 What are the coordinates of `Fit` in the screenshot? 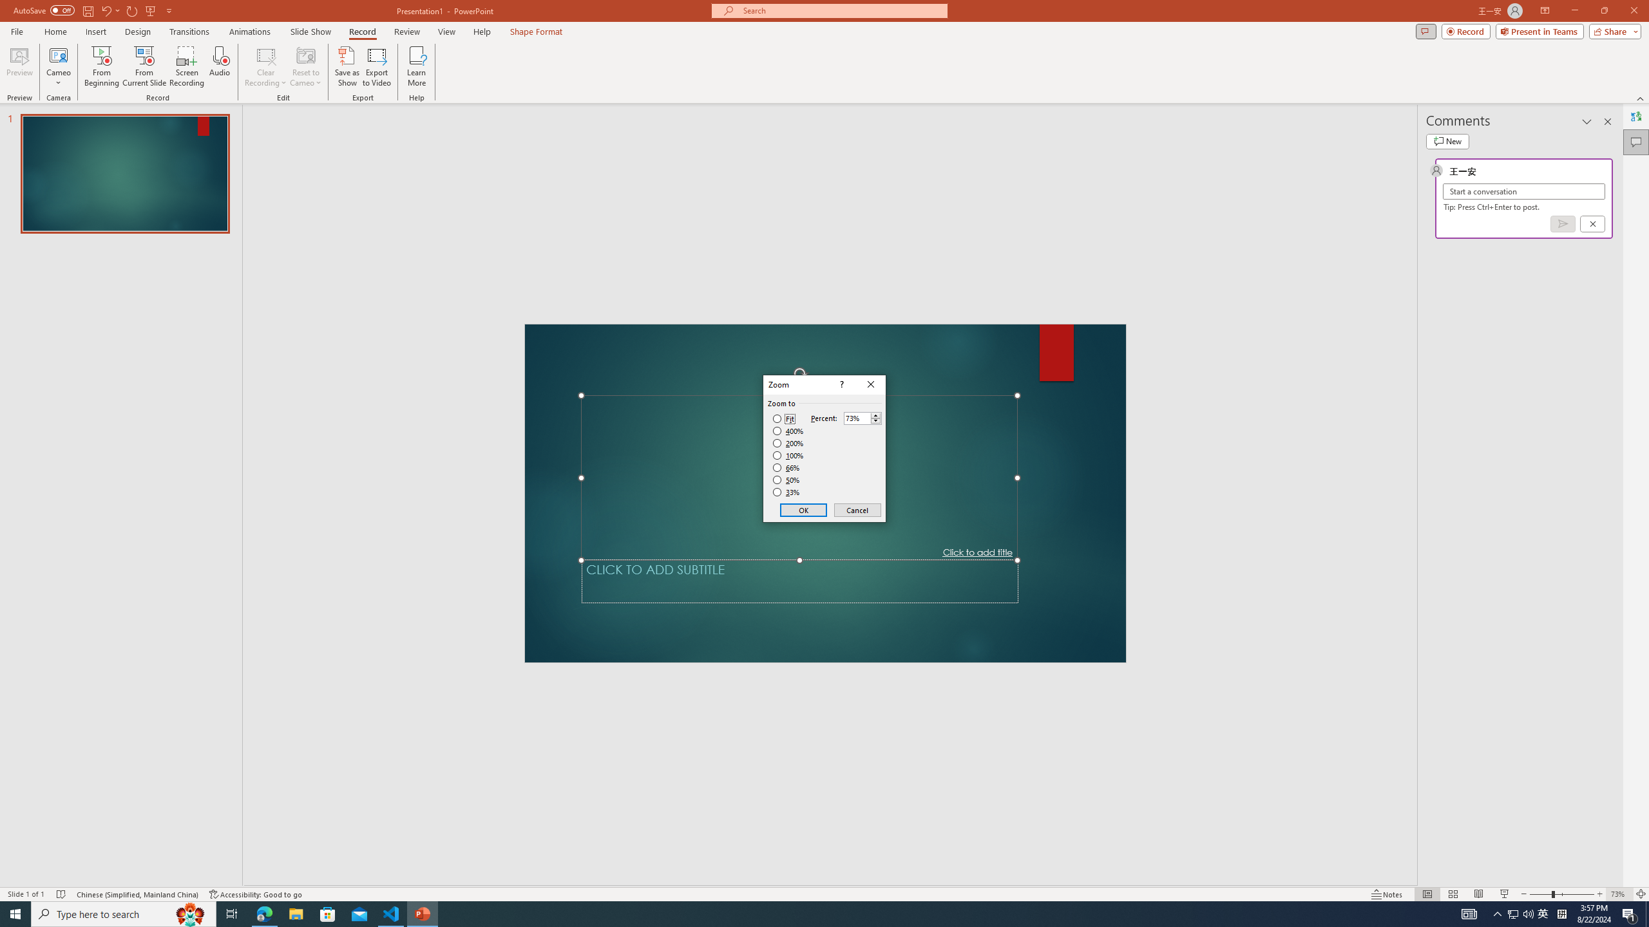 It's located at (783, 419).